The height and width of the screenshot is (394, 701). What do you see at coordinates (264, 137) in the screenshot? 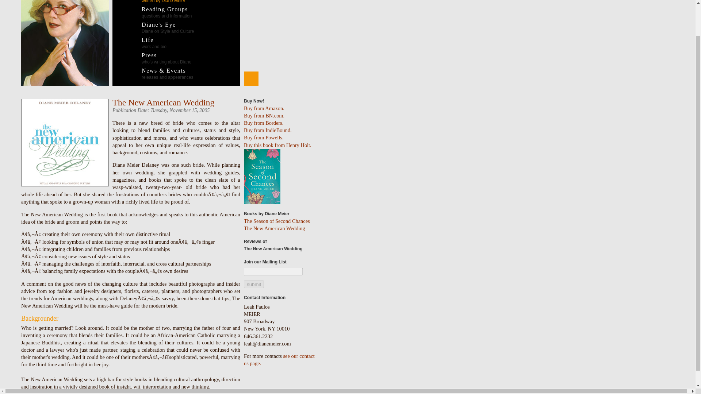
I see `Buy this book from Henry Holt.` at bounding box center [264, 137].